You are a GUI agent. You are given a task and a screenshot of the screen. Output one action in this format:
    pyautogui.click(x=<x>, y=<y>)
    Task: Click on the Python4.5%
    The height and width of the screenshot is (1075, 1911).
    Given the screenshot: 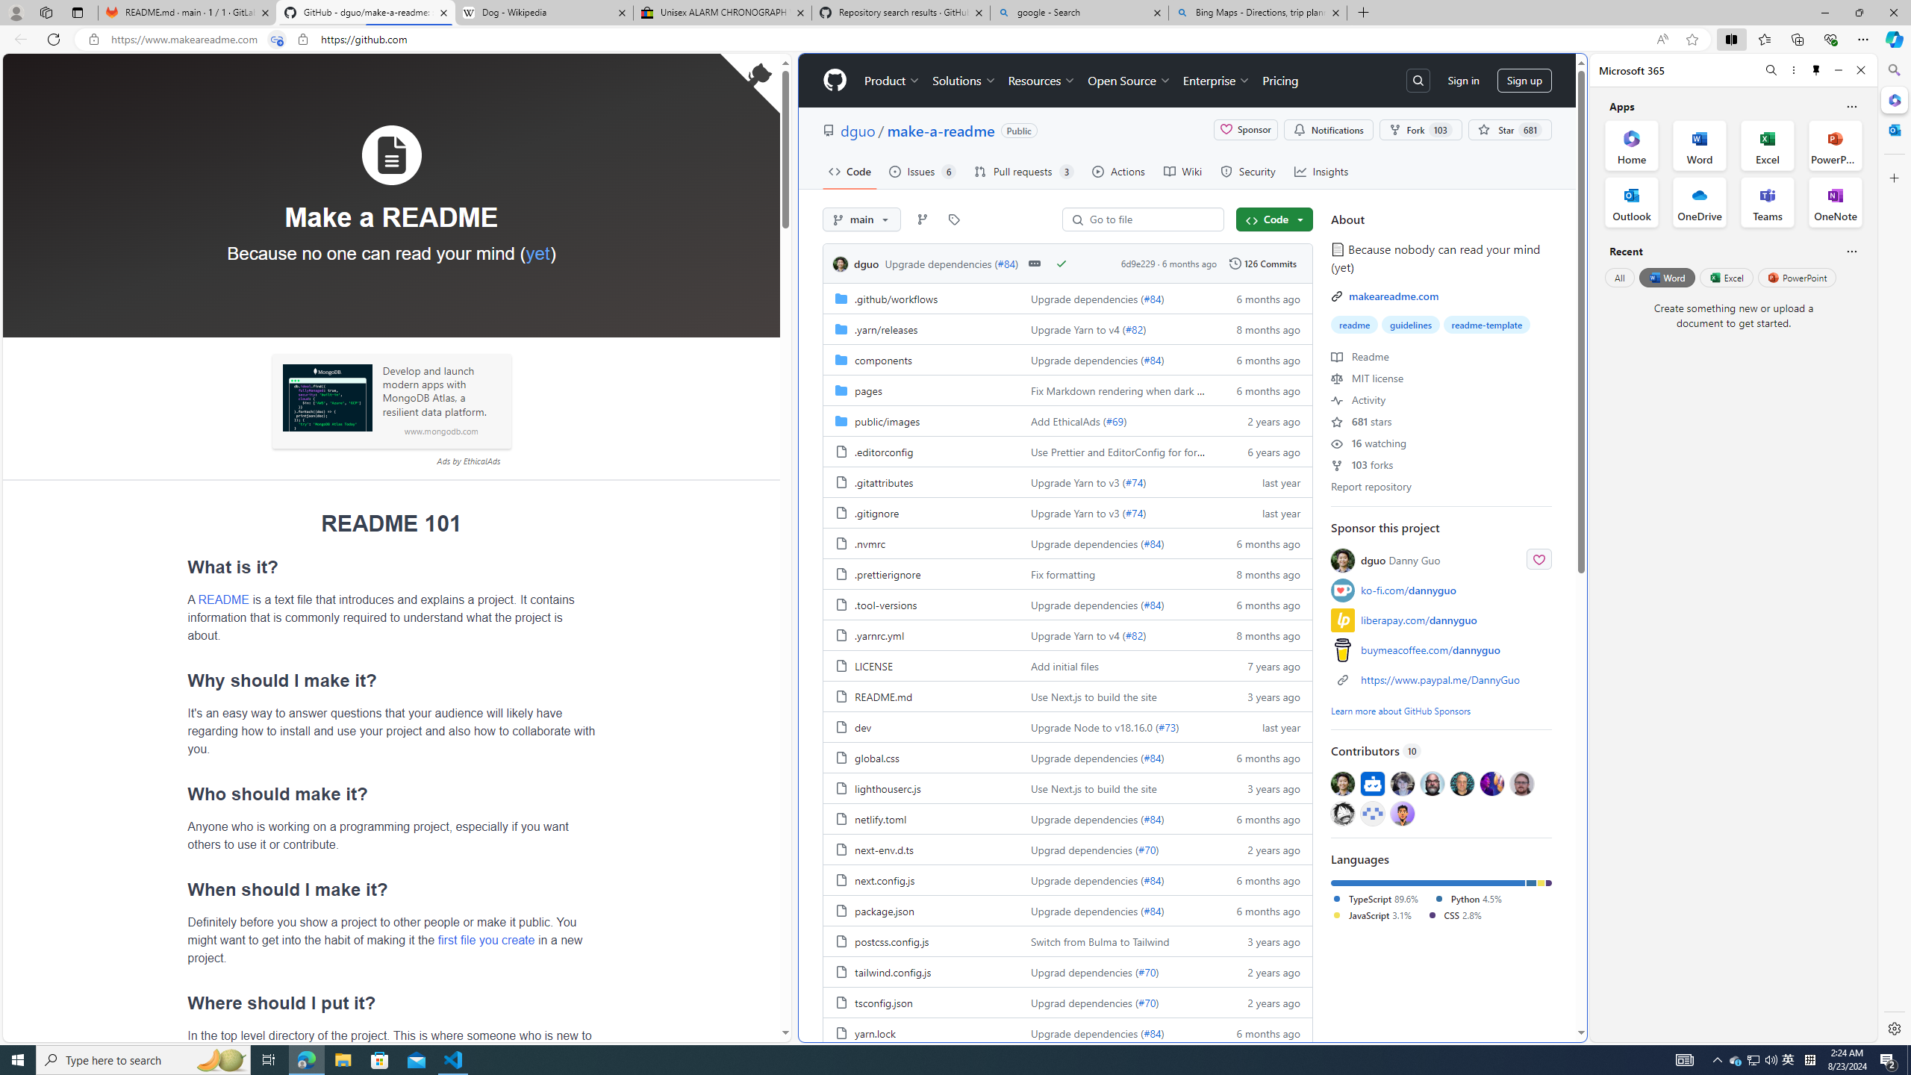 What is the action you would take?
    pyautogui.click(x=1474, y=899)
    